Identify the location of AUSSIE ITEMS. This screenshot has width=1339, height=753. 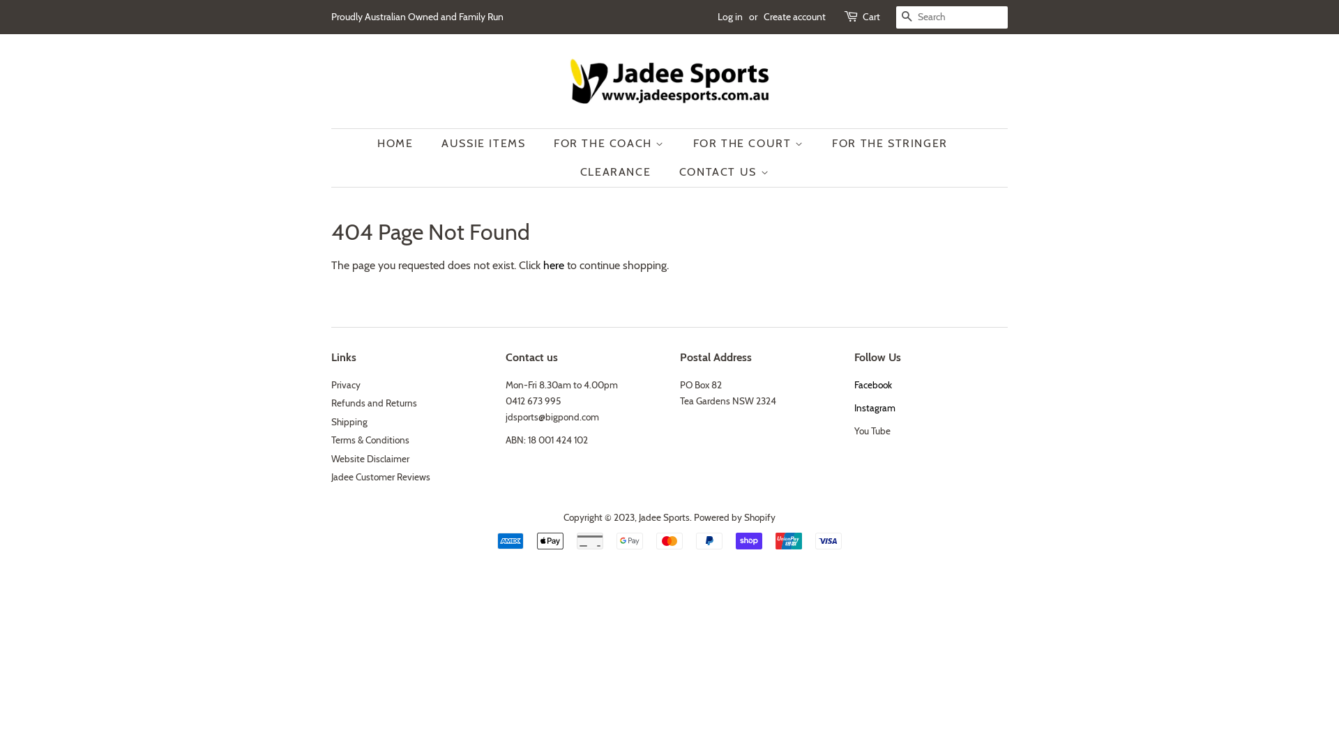
(485, 144).